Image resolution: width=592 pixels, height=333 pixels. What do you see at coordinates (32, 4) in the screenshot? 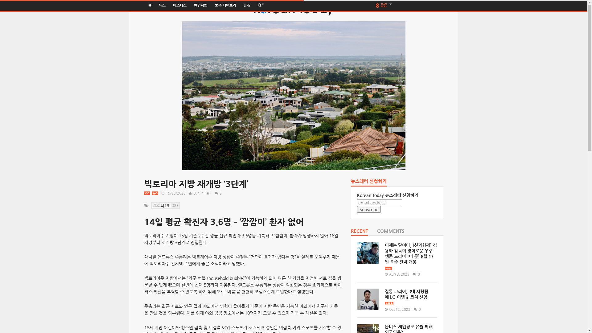
I see `Post Comment` at bounding box center [32, 4].